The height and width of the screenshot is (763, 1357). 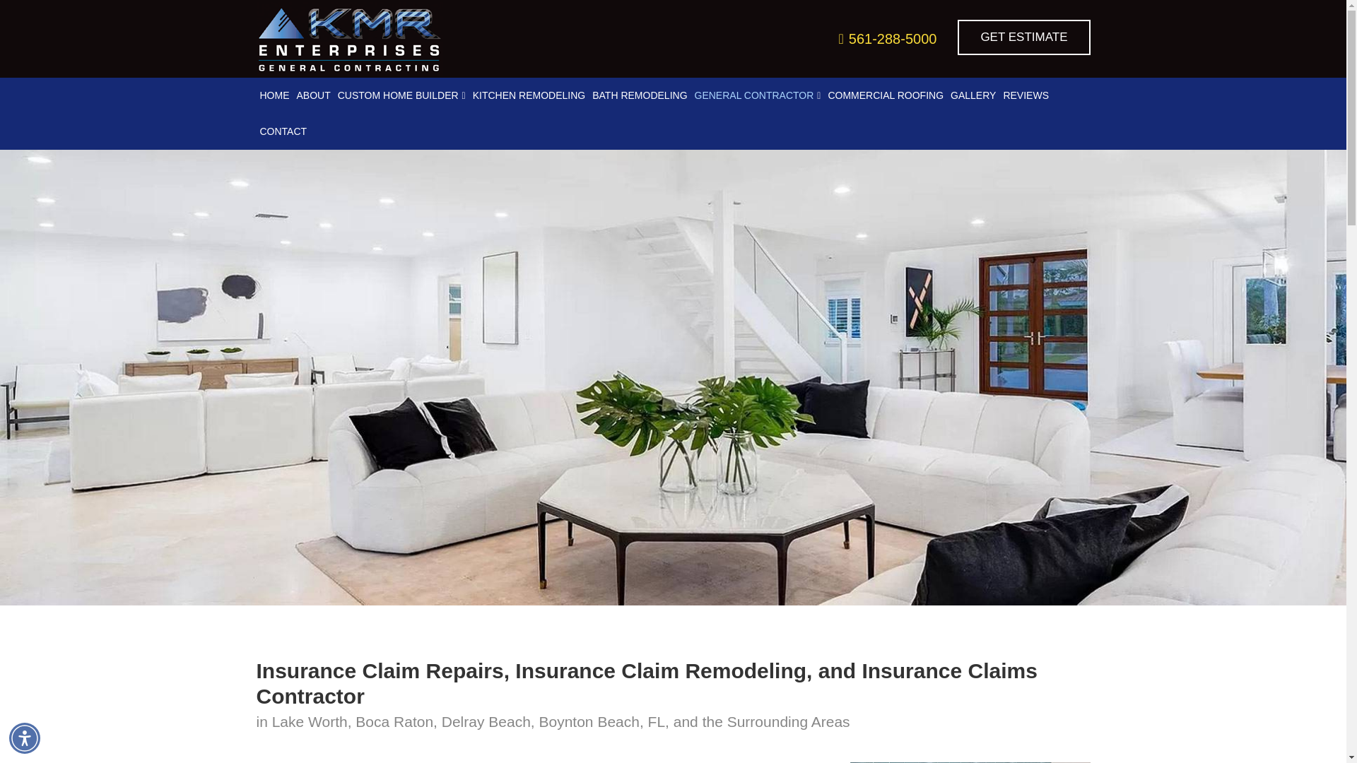 I want to click on CONTACT, so click(x=284, y=131).